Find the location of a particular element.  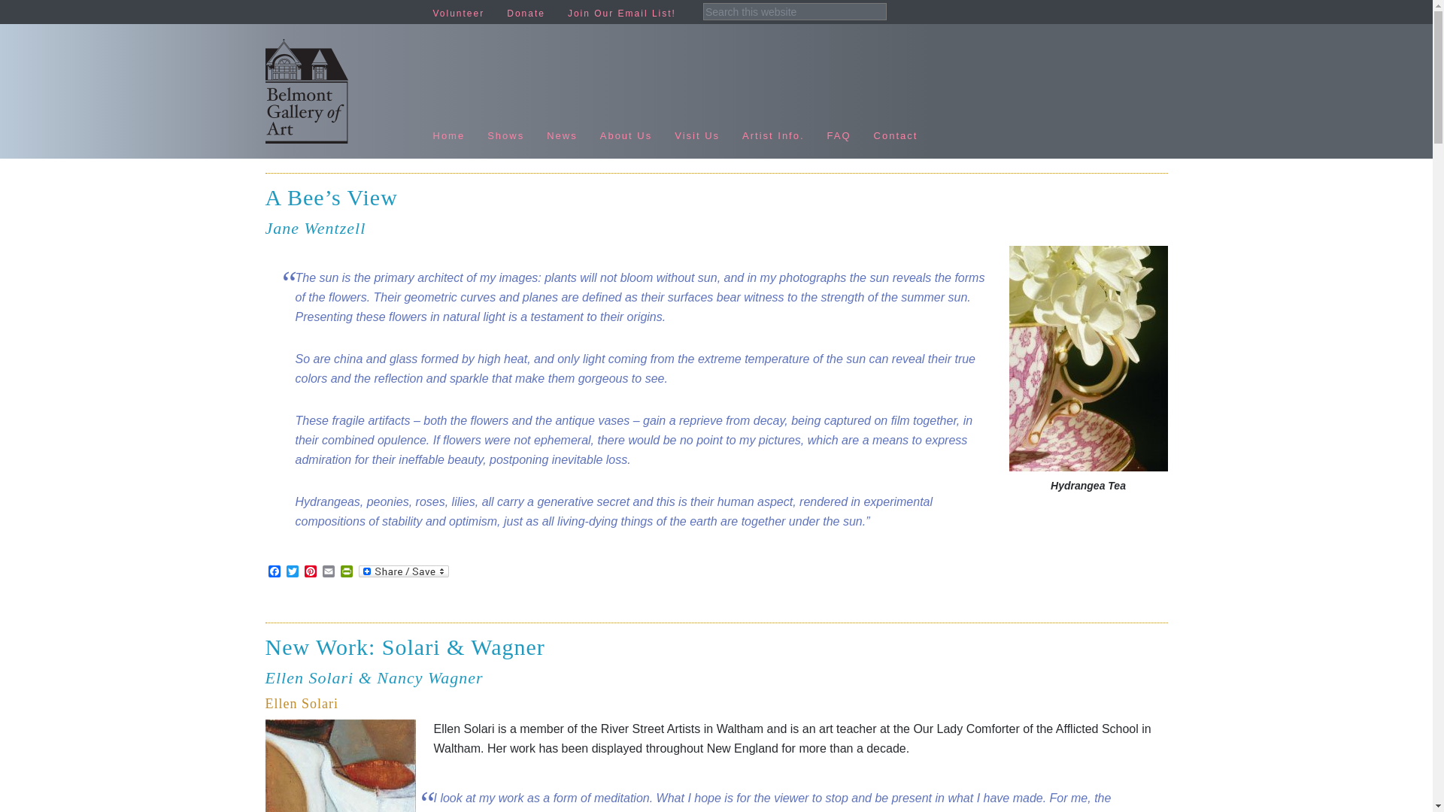

Email is located at coordinates (328, 572).